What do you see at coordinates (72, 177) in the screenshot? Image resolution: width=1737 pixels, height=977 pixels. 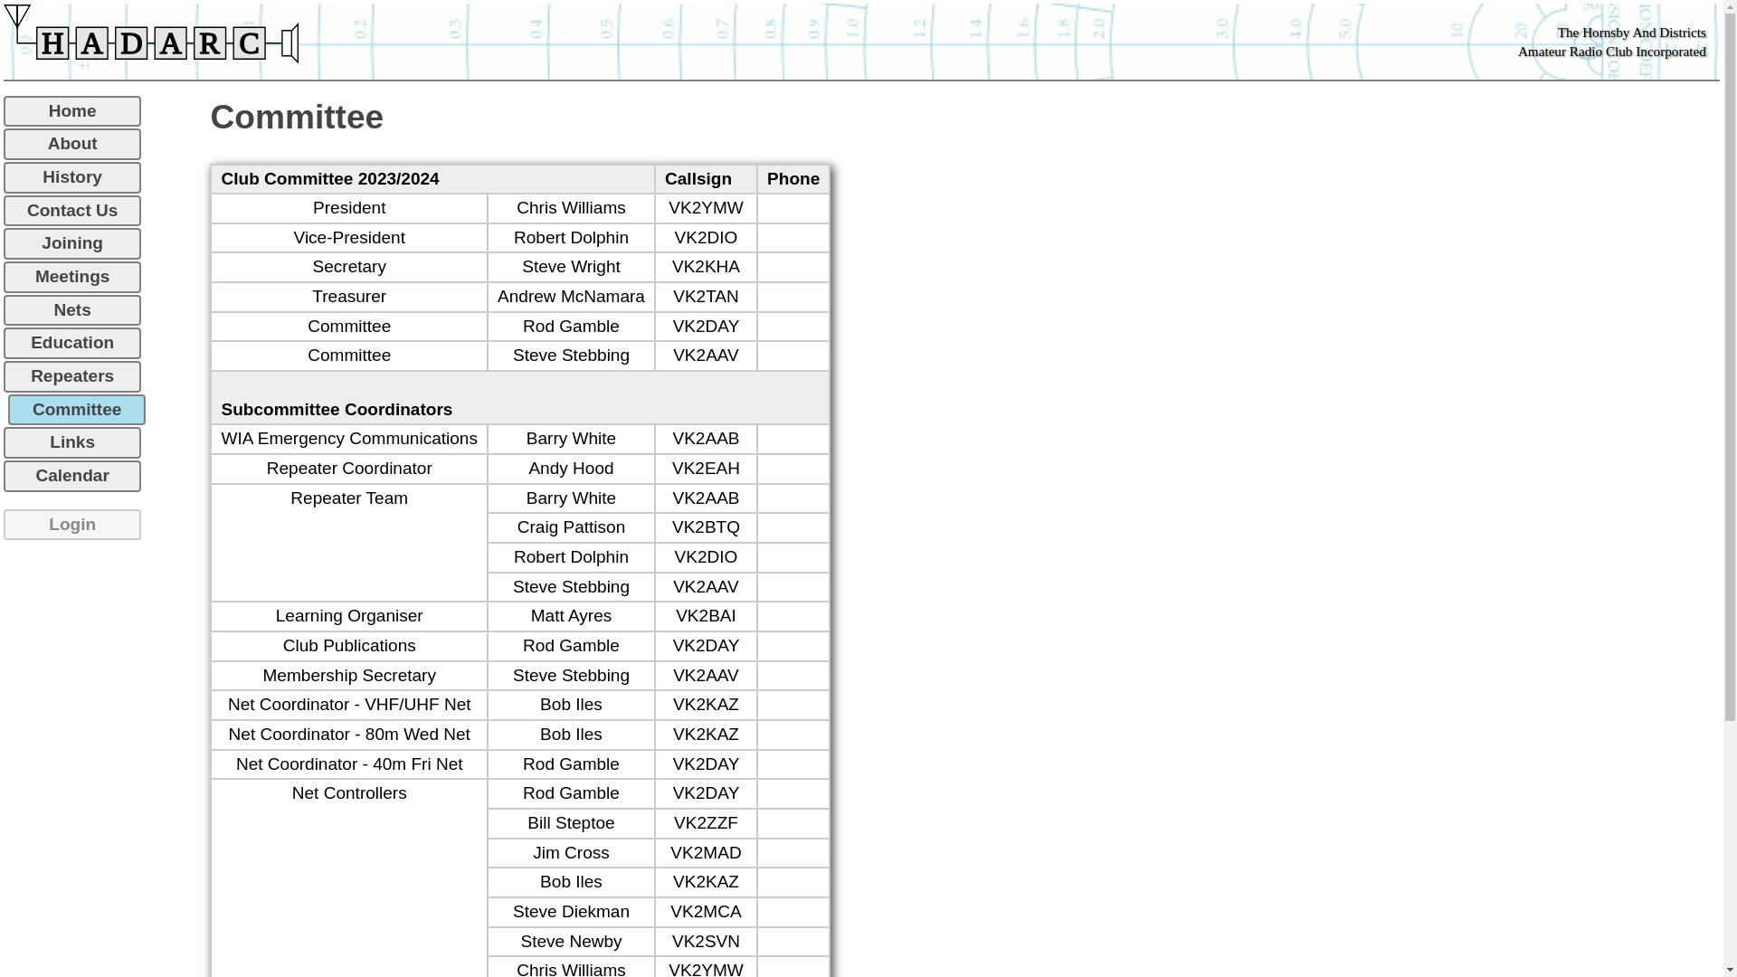 I see `History` at bounding box center [72, 177].